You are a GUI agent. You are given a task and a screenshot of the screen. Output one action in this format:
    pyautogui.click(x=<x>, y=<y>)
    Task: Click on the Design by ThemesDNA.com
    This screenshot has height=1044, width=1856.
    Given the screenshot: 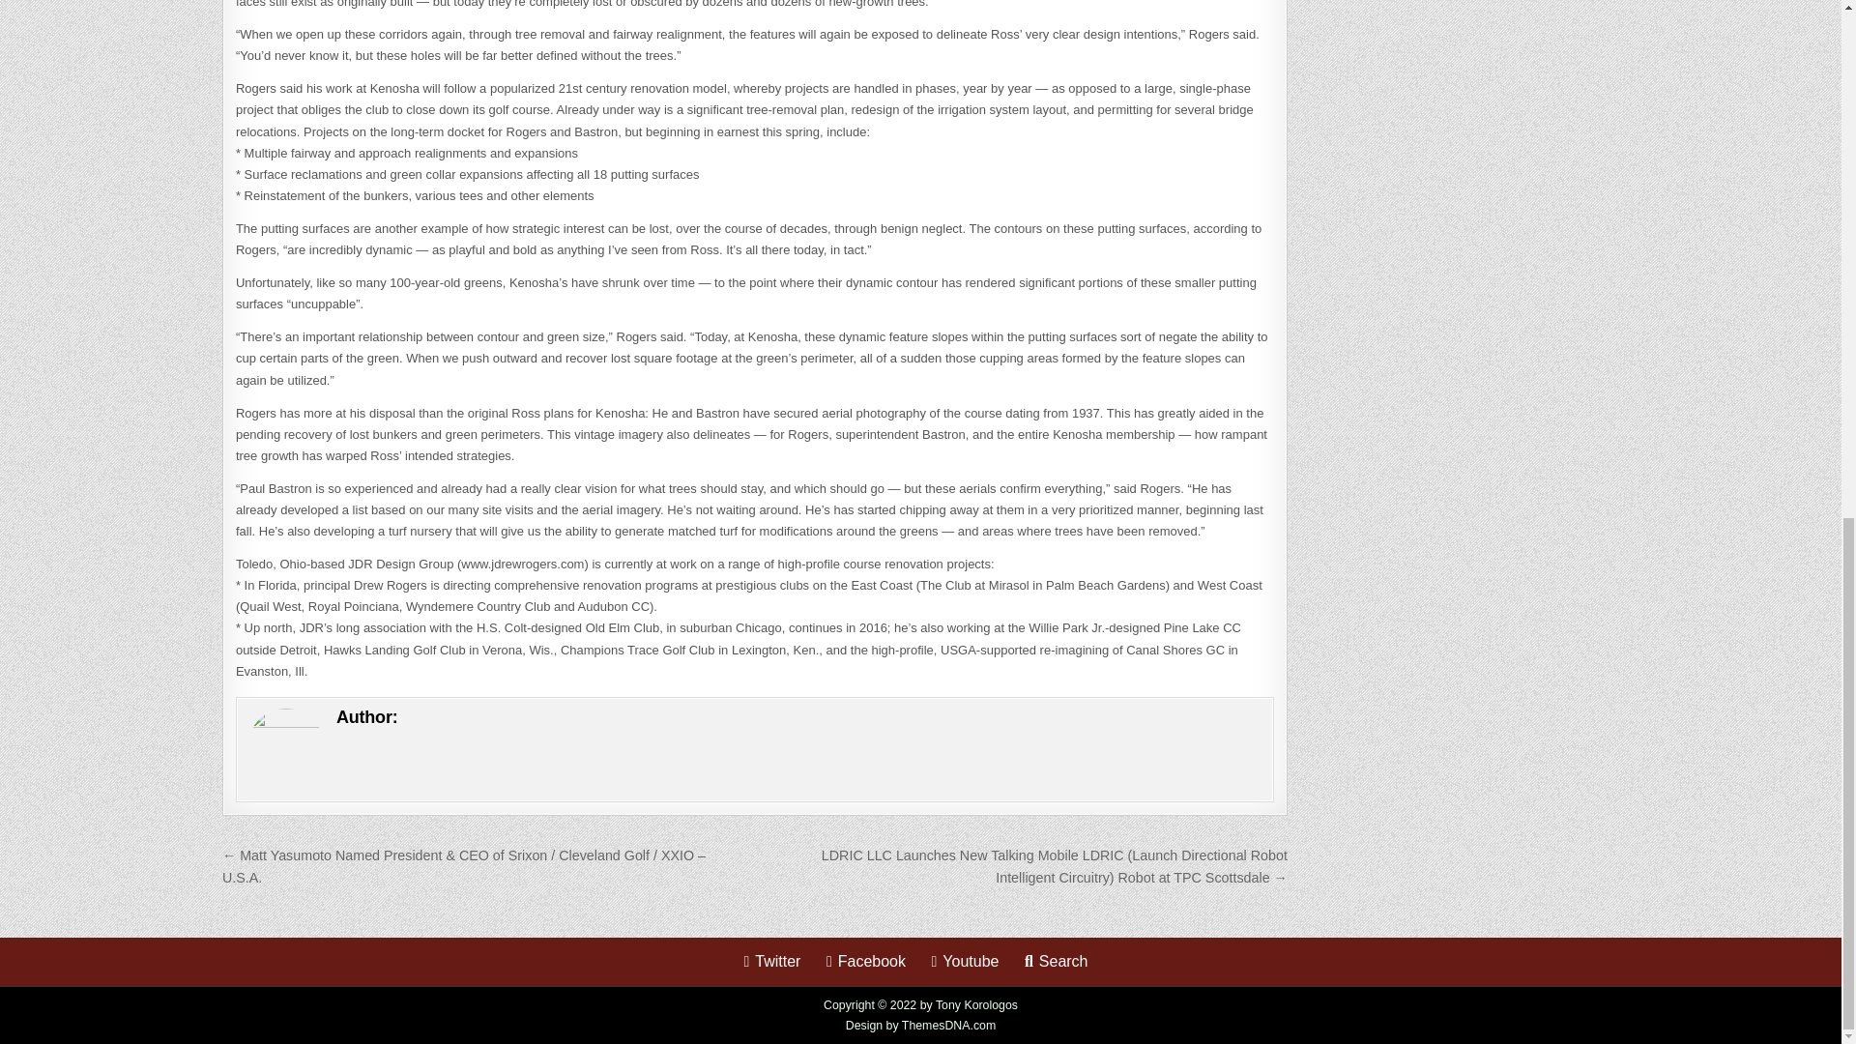 What is the action you would take?
    pyautogui.click(x=921, y=1026)
    